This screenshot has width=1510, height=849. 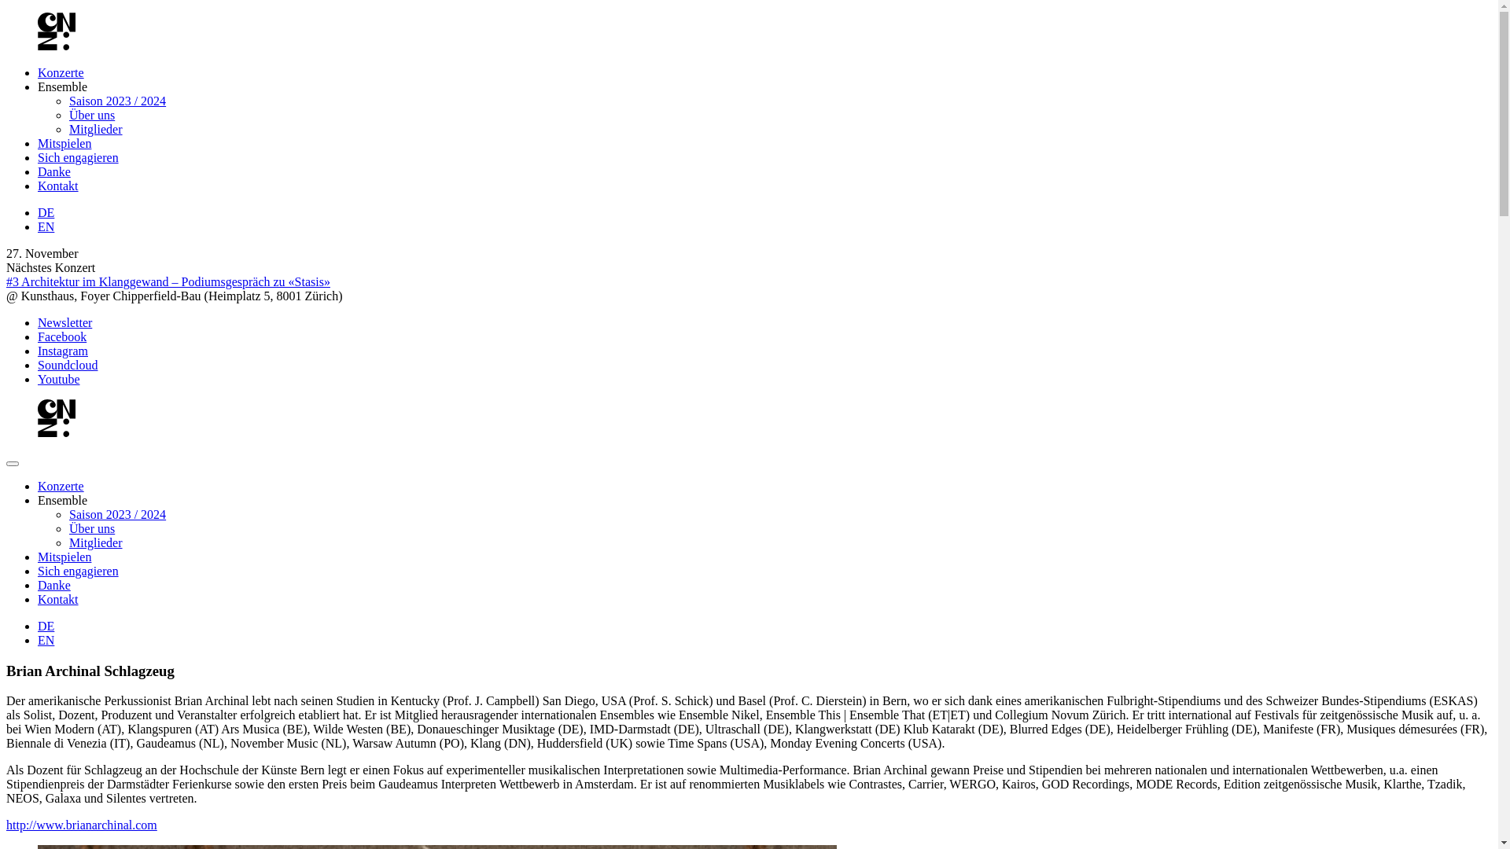 I want to click on EN, so click(x=46, y=640).